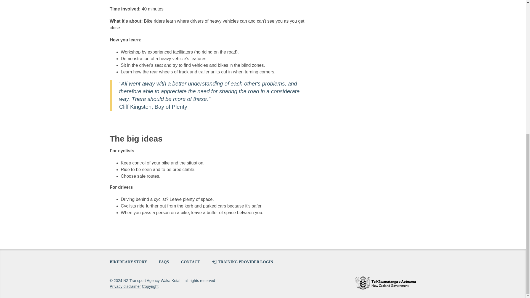 The image size is (530, 298). I want to click on BikeReady Story, so click(129, 262).